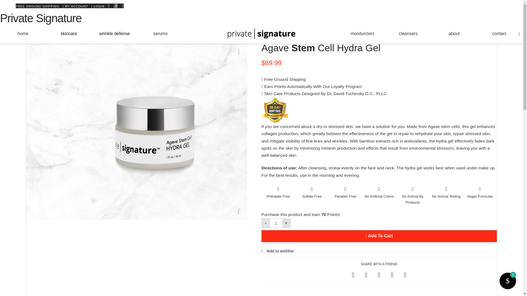  I want to click on skincare, so click(69, 33).